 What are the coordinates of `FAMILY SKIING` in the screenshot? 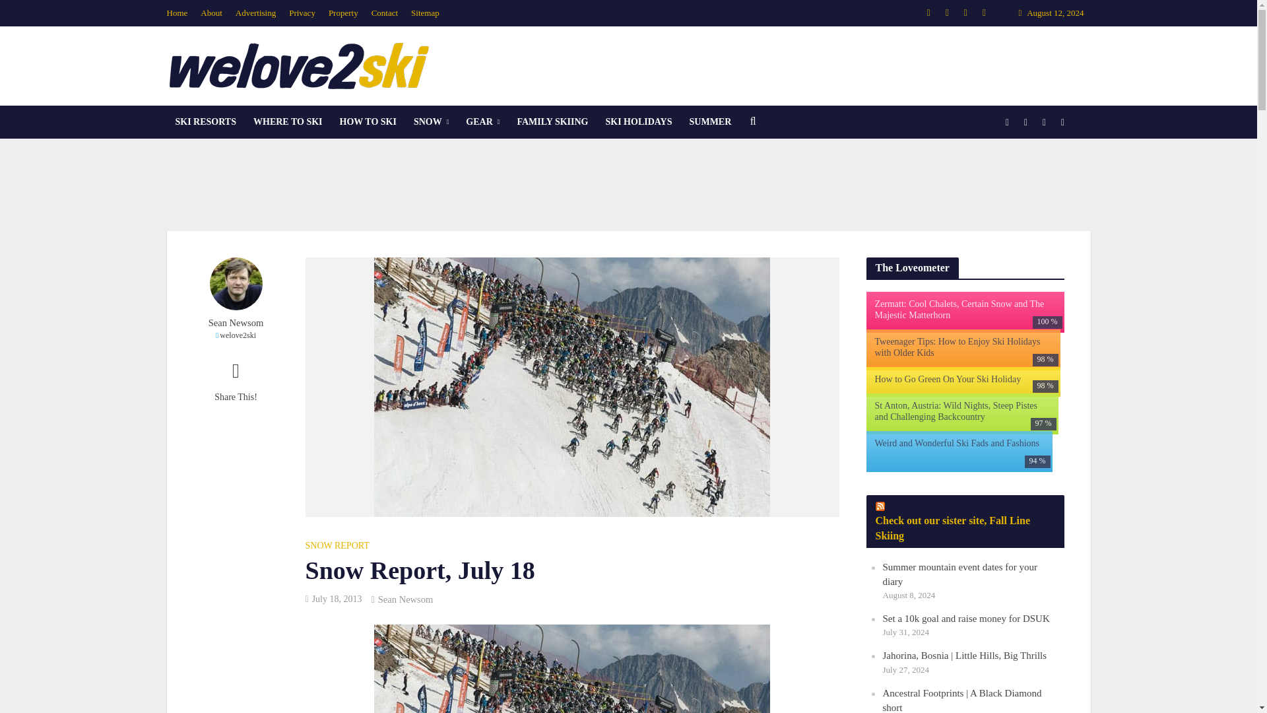 It's located at (552, 121).